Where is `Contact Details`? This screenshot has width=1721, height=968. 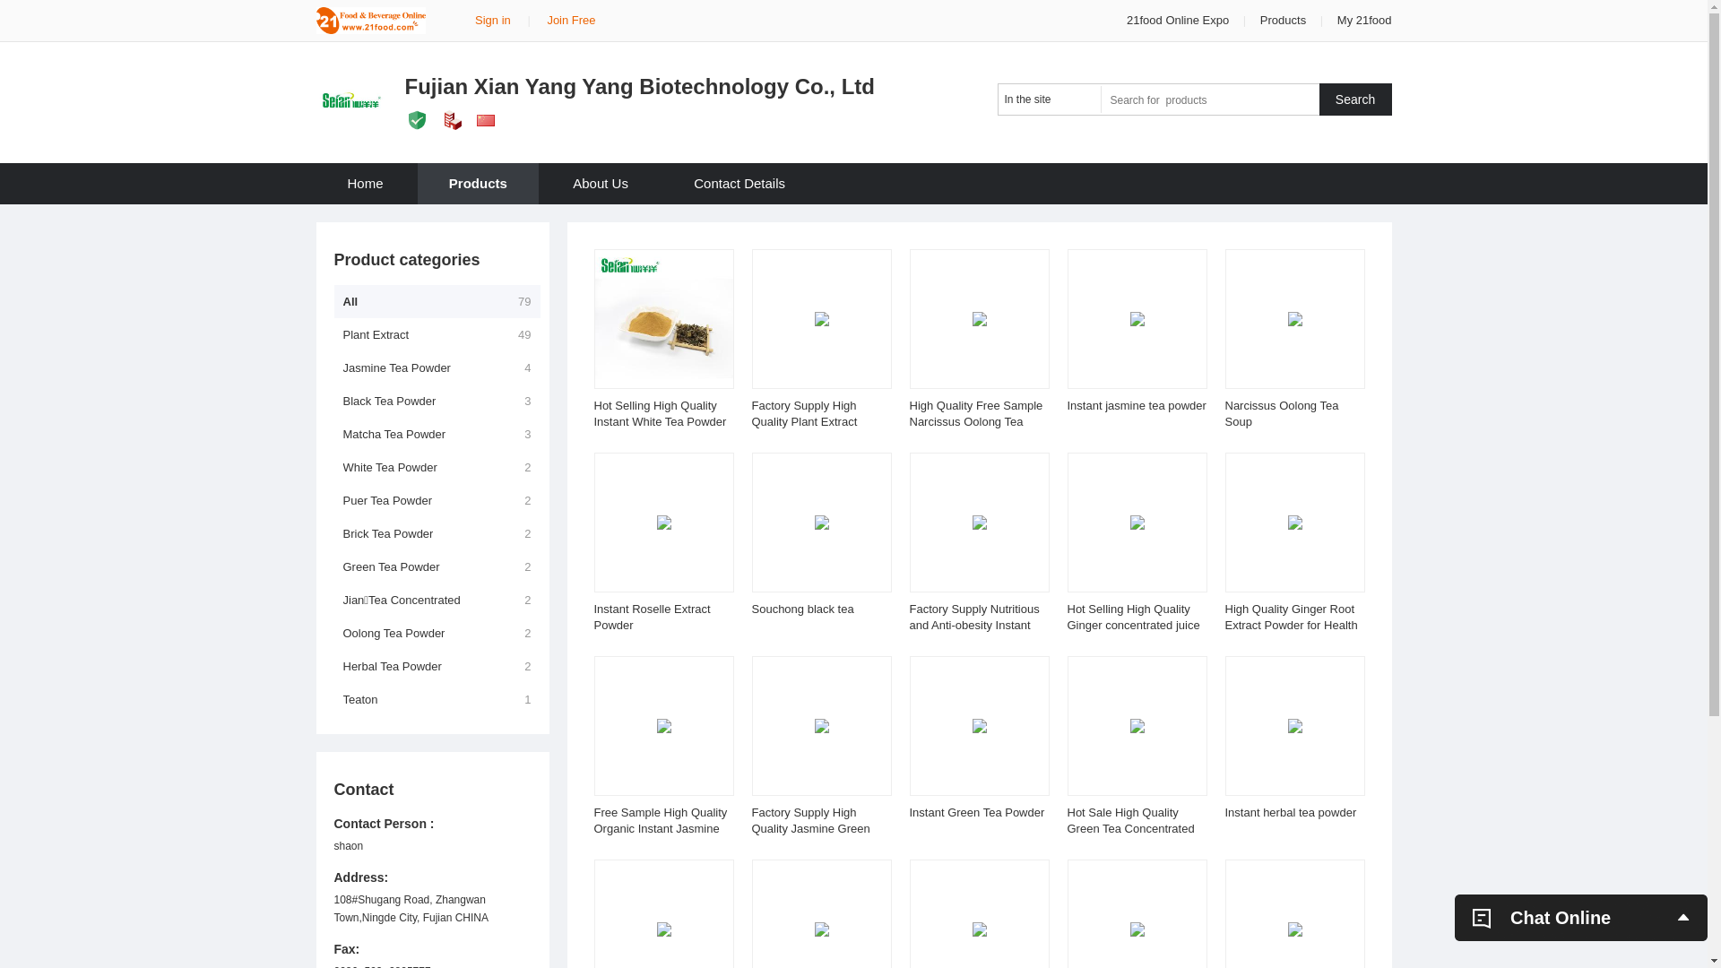 Contact Details is located at coordinates (739, 184).